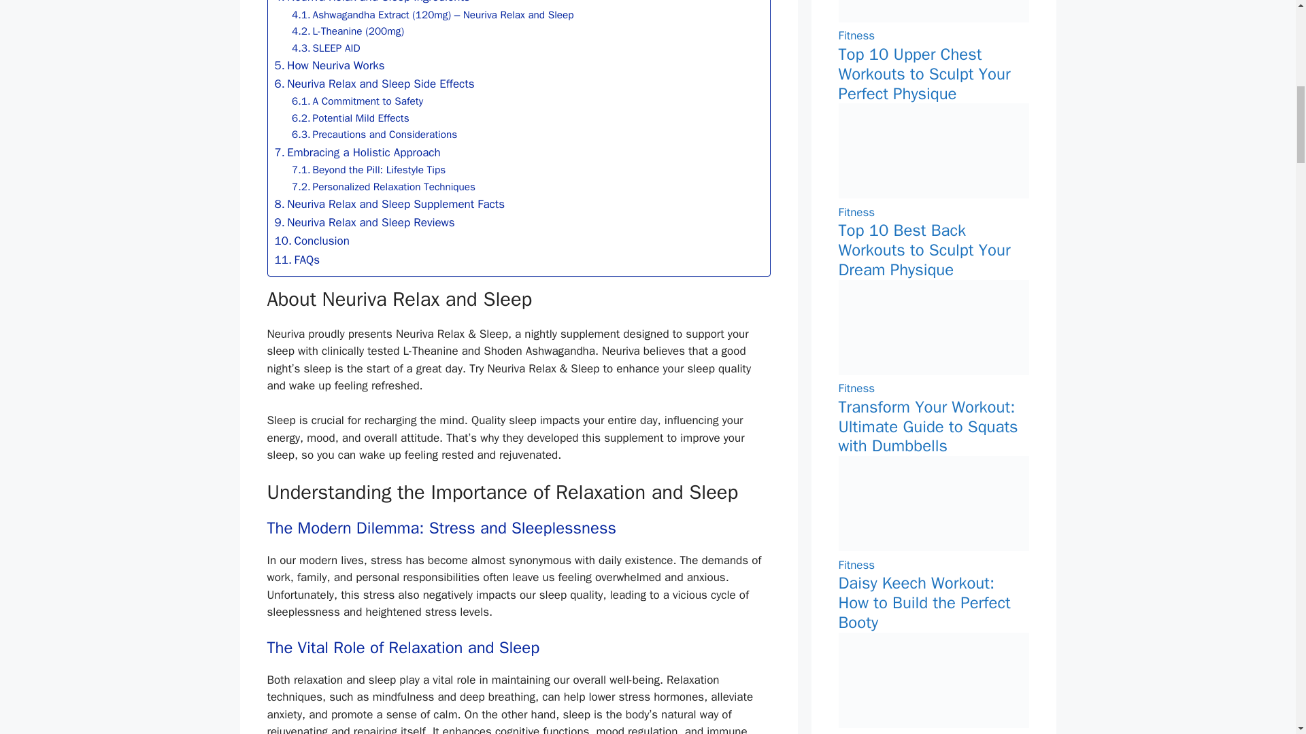 This screenshot has height=734, width=1306. What do you see at coordinates (365, 223) in the screenshot?
I see `Neuriva Relax and Sleep Reviews` at bounding box center [365, 223].